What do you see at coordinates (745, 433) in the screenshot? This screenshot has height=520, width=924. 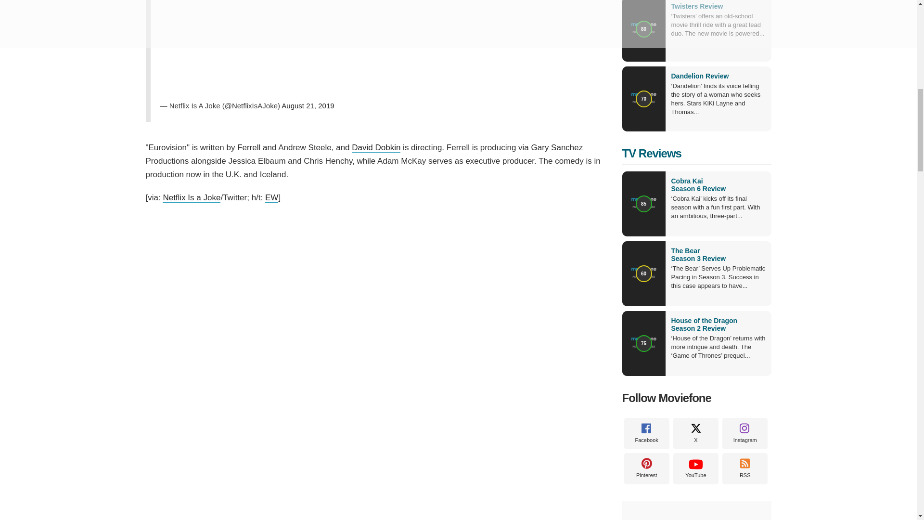 I see `Follow Moviefone on Instagram` at bounding box center [745, 433].